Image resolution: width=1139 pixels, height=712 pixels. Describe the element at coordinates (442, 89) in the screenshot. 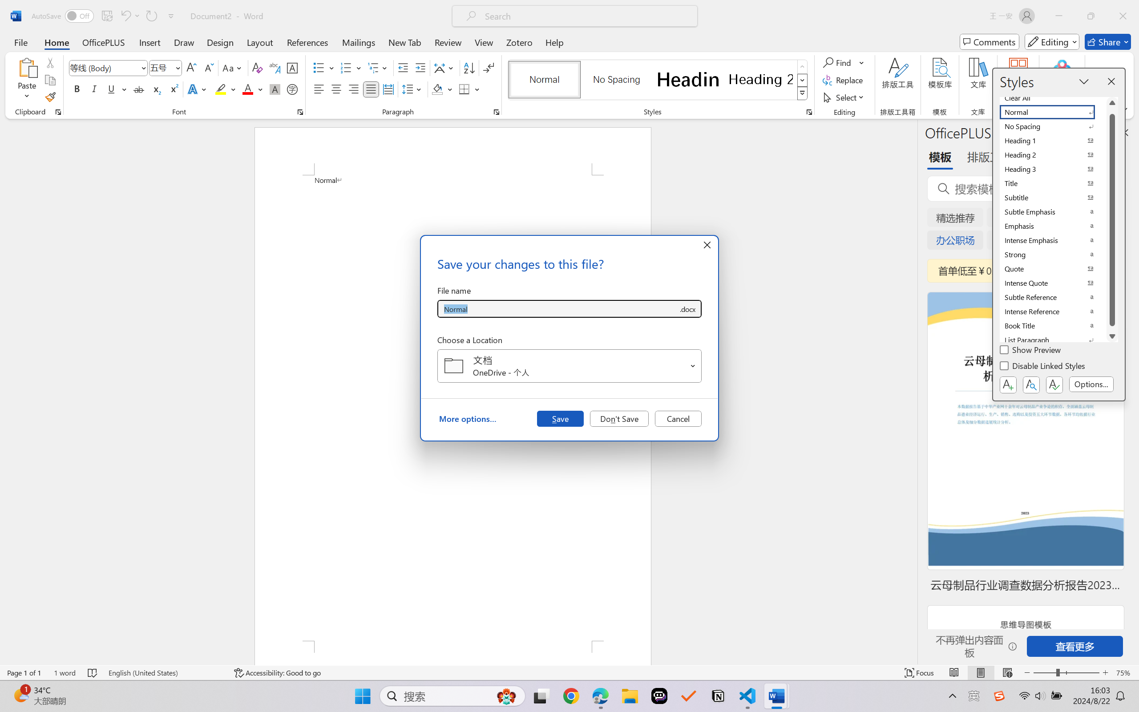

I see `Shading` at that location.